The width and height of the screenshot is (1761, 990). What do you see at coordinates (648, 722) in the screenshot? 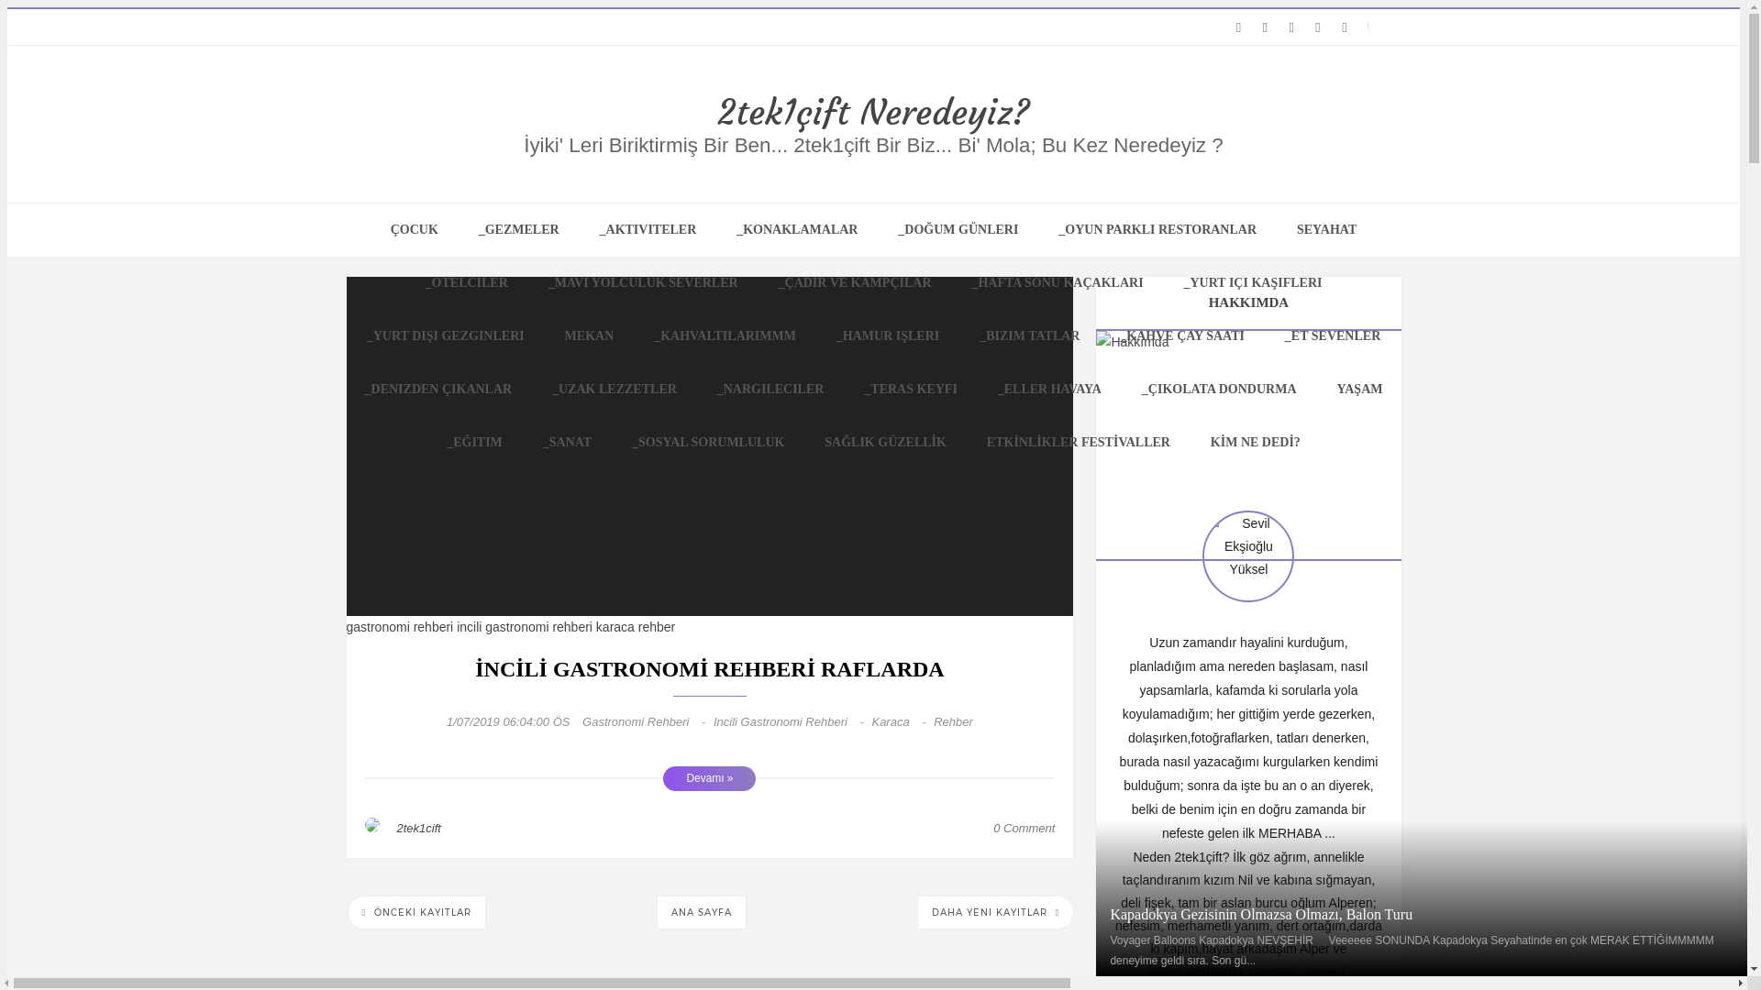
I see `Gastronomi Rehberi -` at bounding box center [648, 722].